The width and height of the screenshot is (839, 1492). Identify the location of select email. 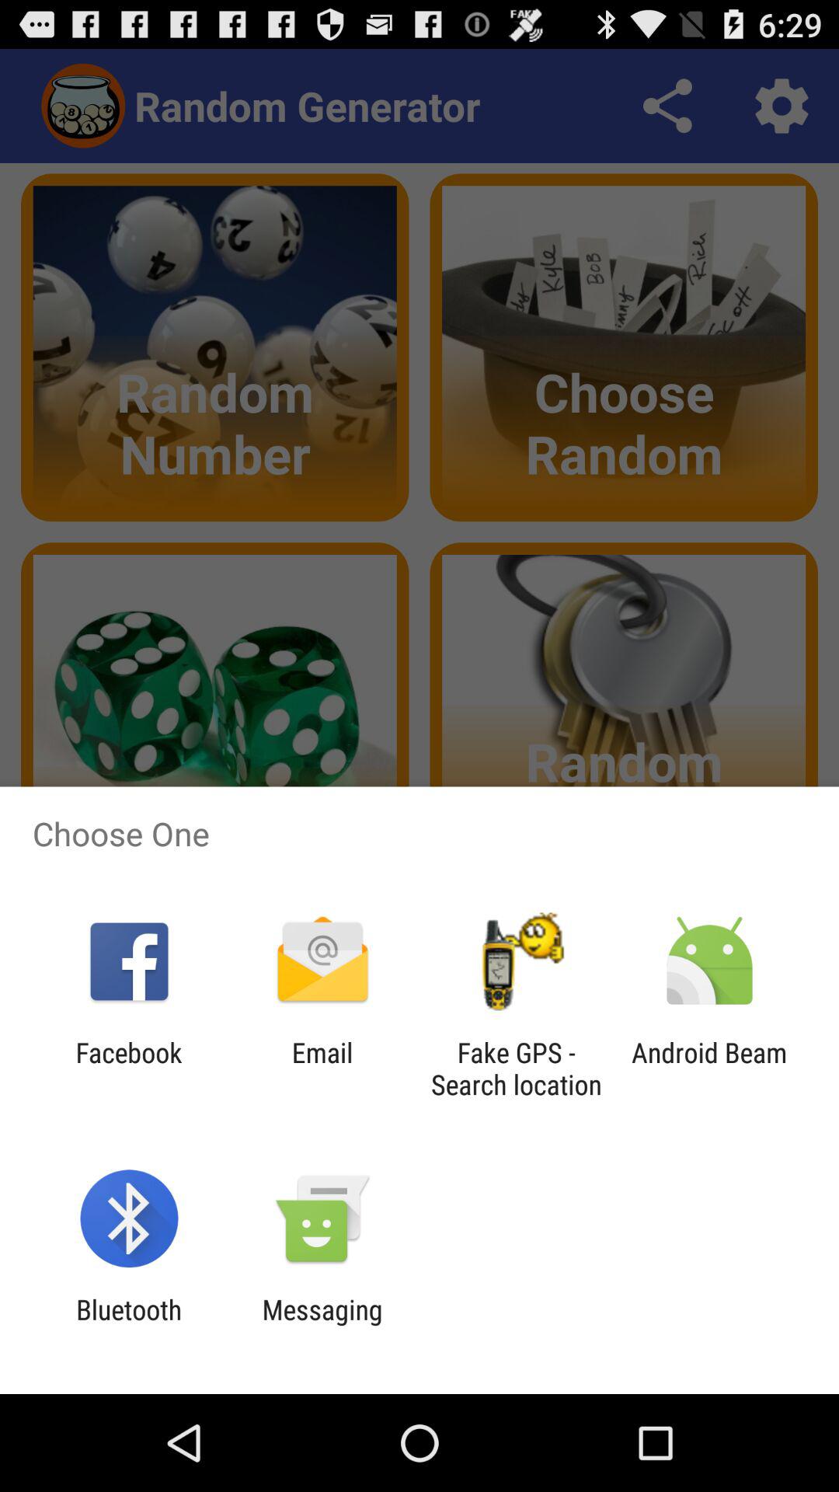
(322, 1068).